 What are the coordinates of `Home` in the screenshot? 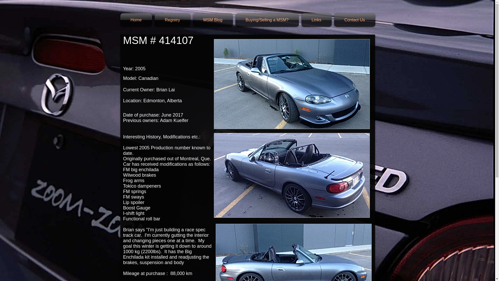 It's located at (137, 20).